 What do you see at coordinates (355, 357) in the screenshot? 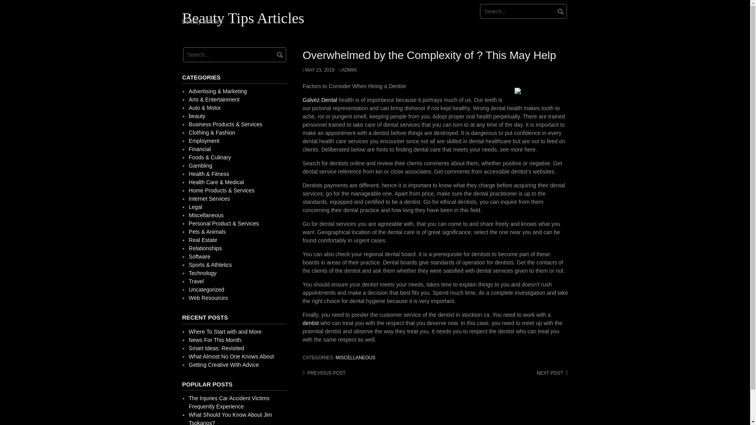
I see `MISCELLANEOUS` at bounding box center [355, 357].